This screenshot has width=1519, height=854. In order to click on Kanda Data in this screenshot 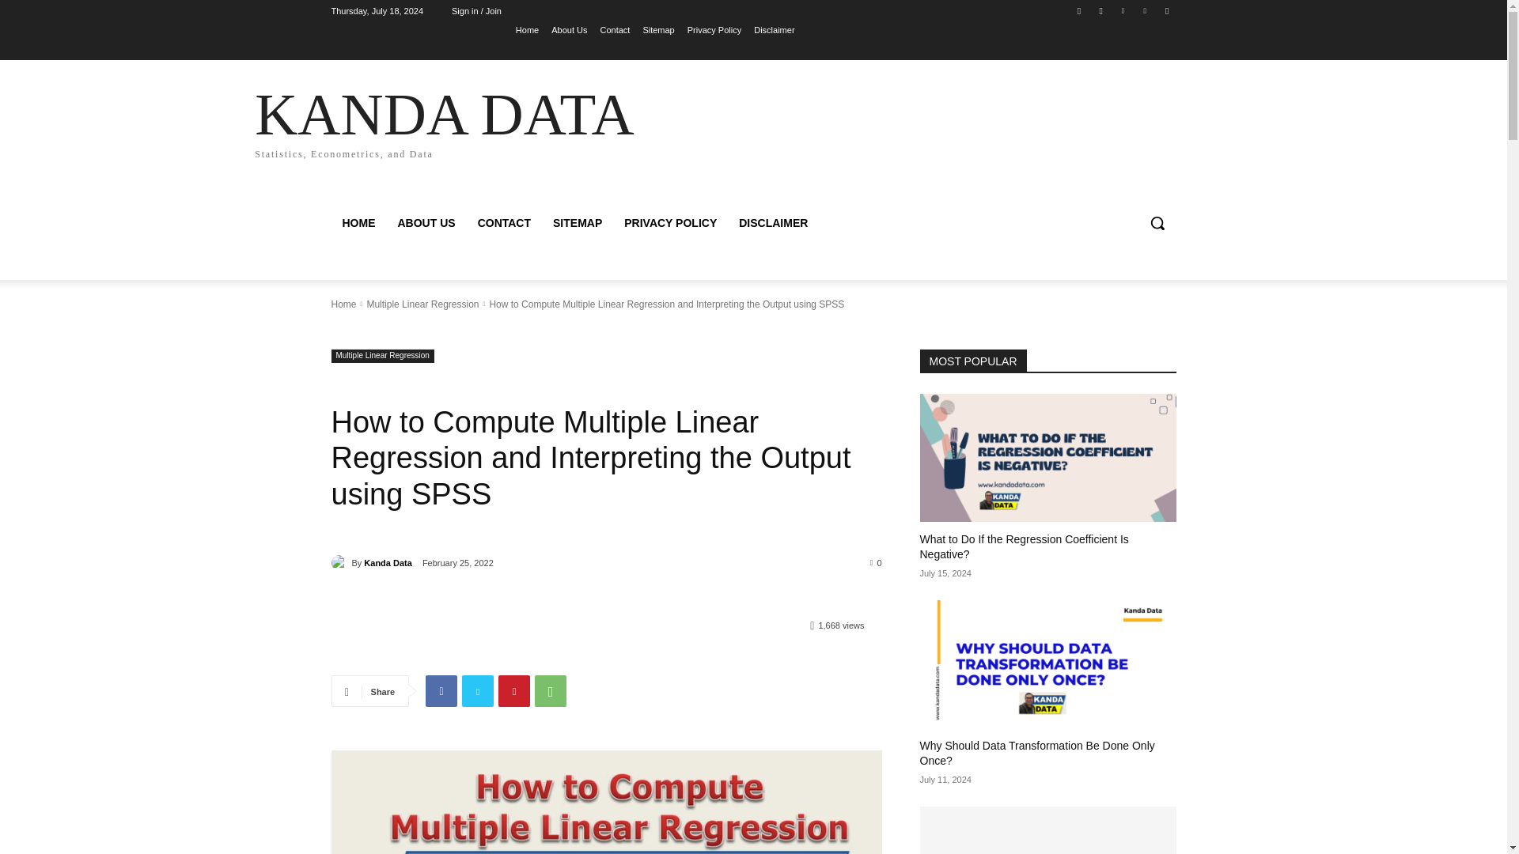, I will do `click(670, 223)`.